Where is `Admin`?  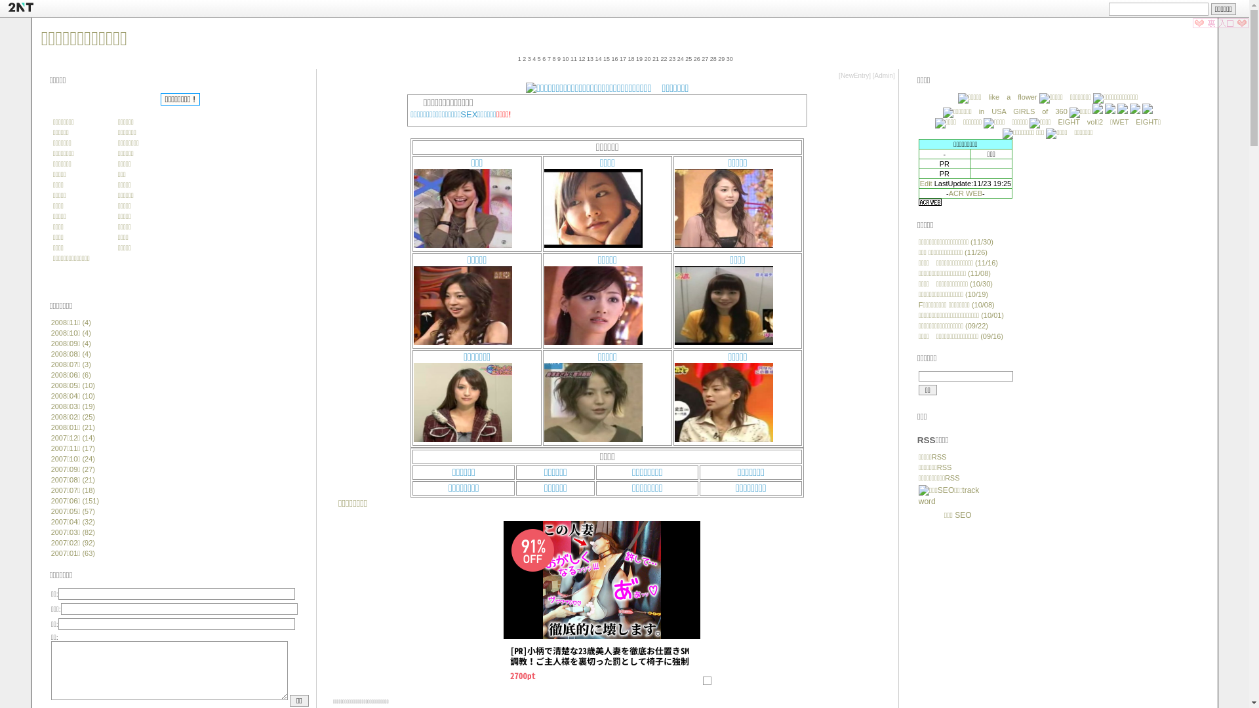 Admin is located at coordinates (884, 76).